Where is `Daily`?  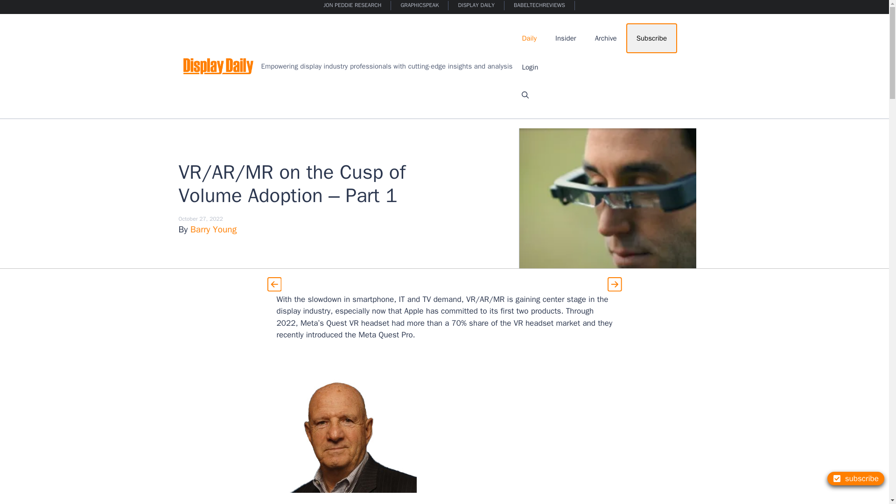 Daily is located at coordinates (529, 38).